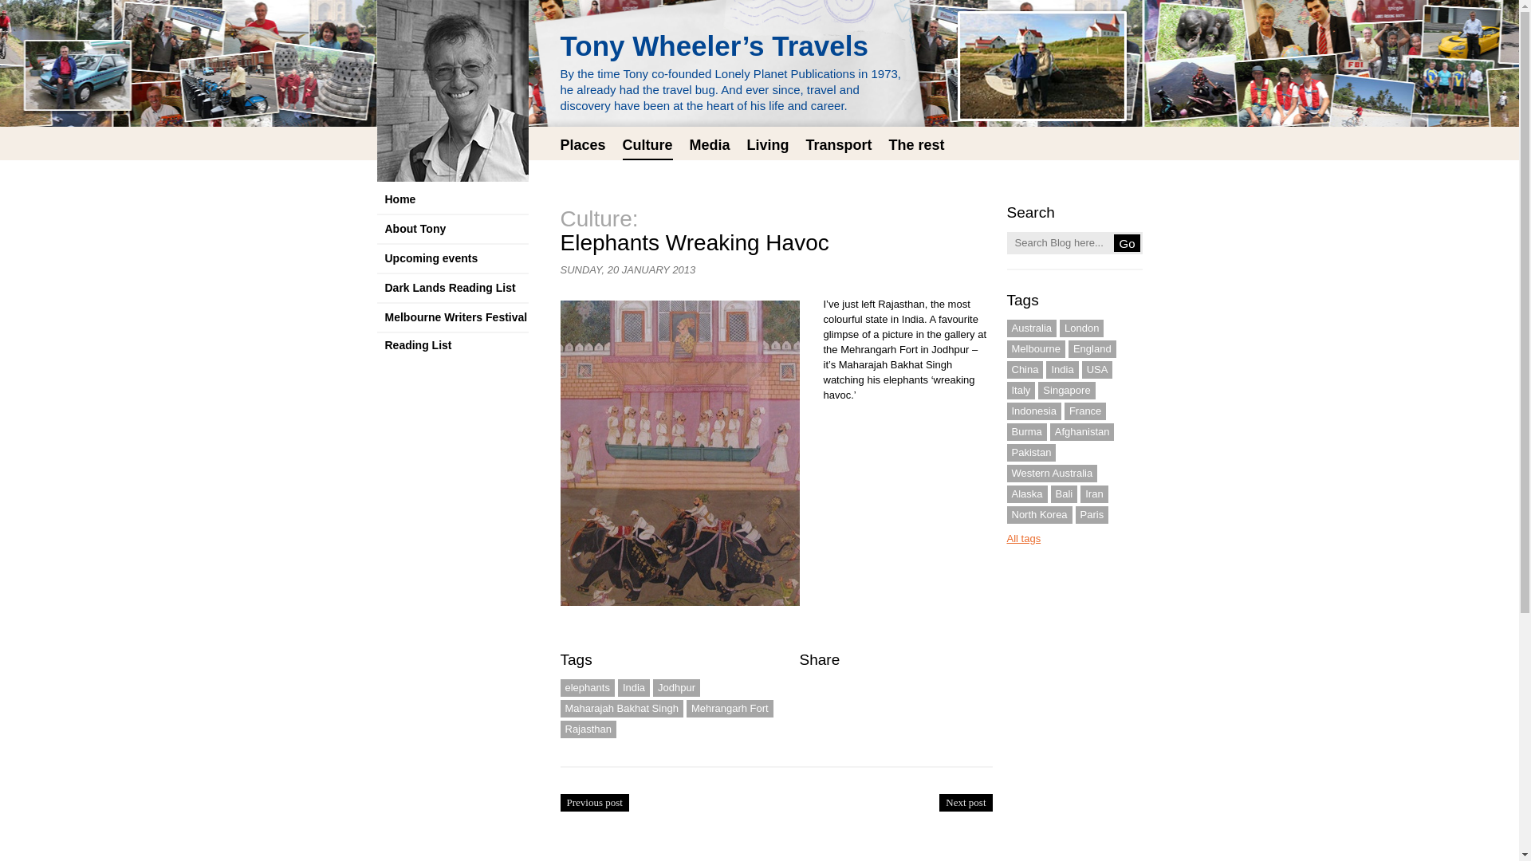  What do you see at coordinates (452, 318) in the screenshot?
I see `Melbourne Writers Festival Reading List` at bounding box center [452, 318].